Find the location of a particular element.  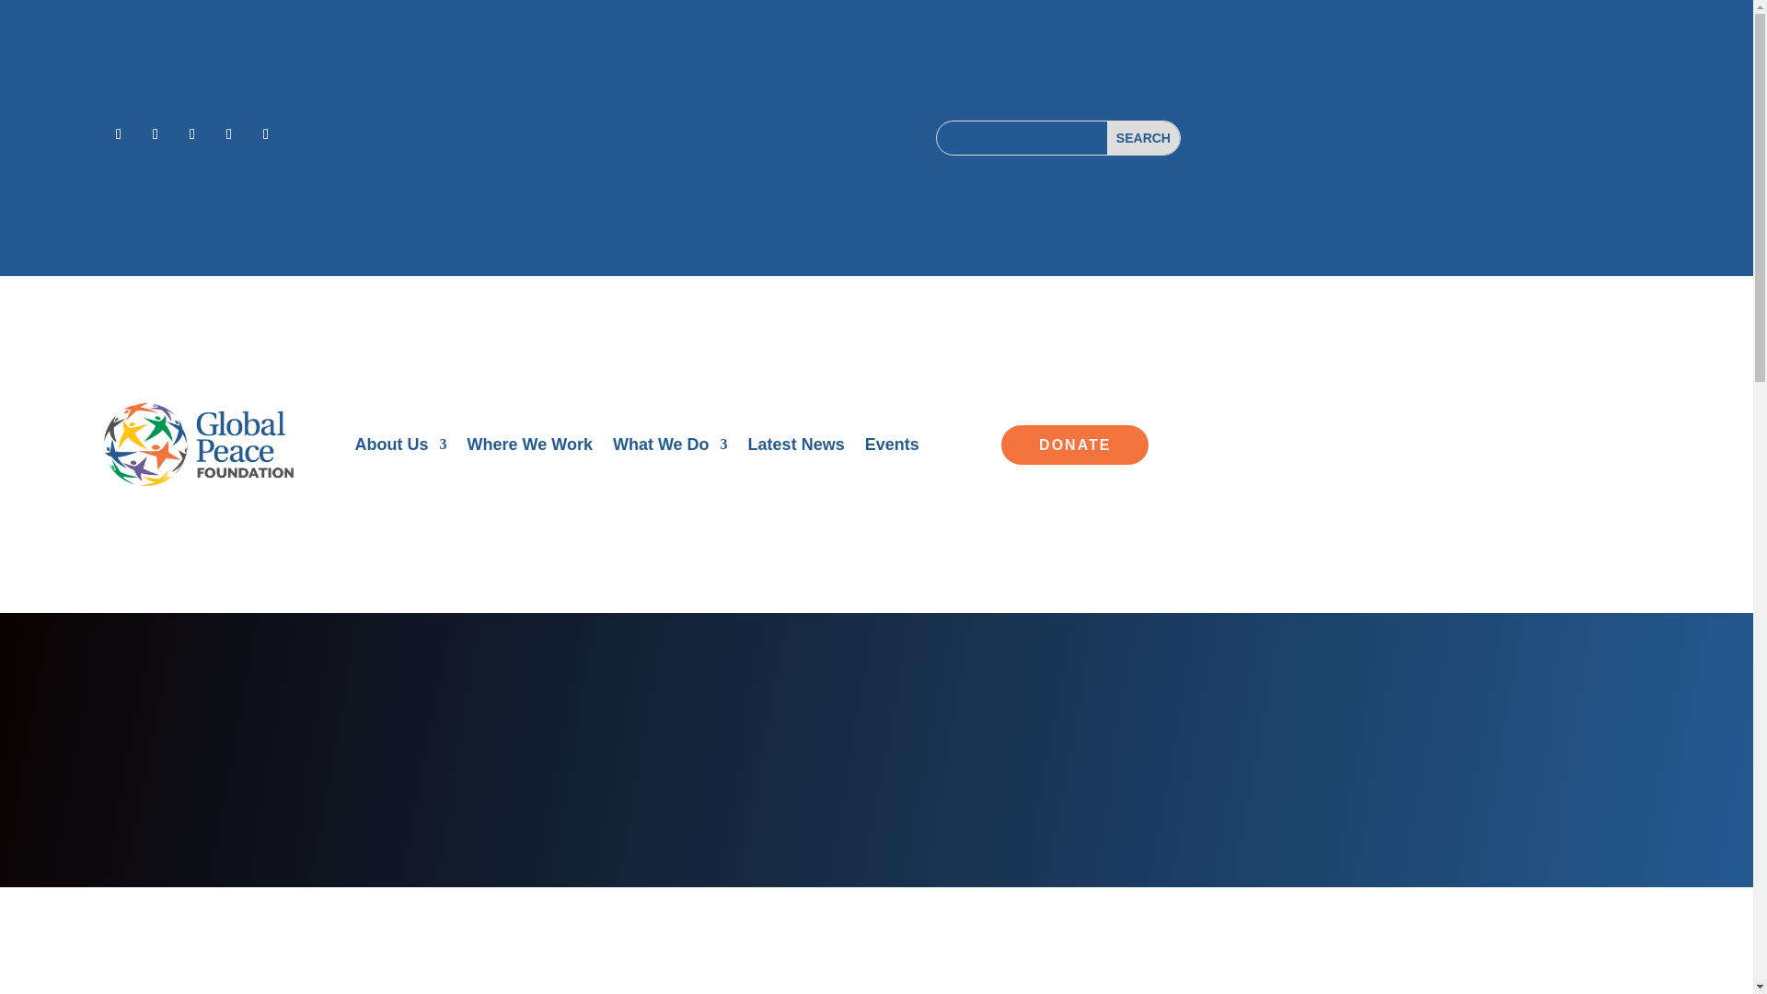

Where We Work is located at coordinates (530, 447).